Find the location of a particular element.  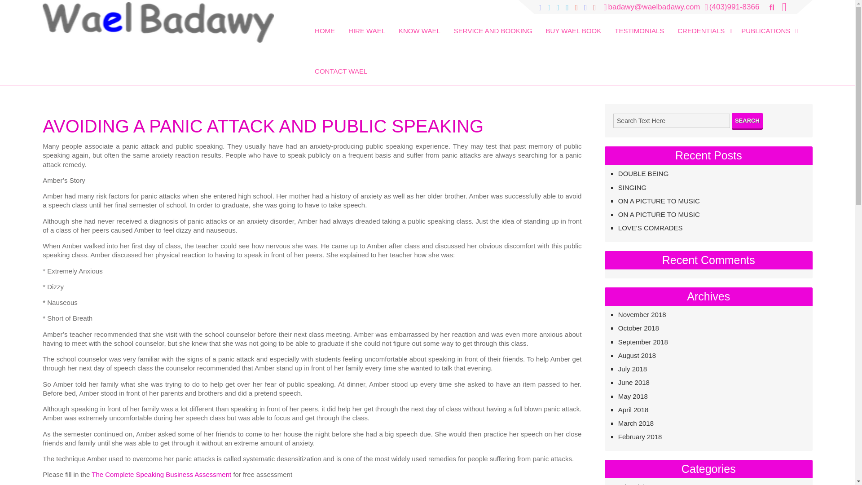

SERVICE AND BOOKING is located at coordinates (493, 24).